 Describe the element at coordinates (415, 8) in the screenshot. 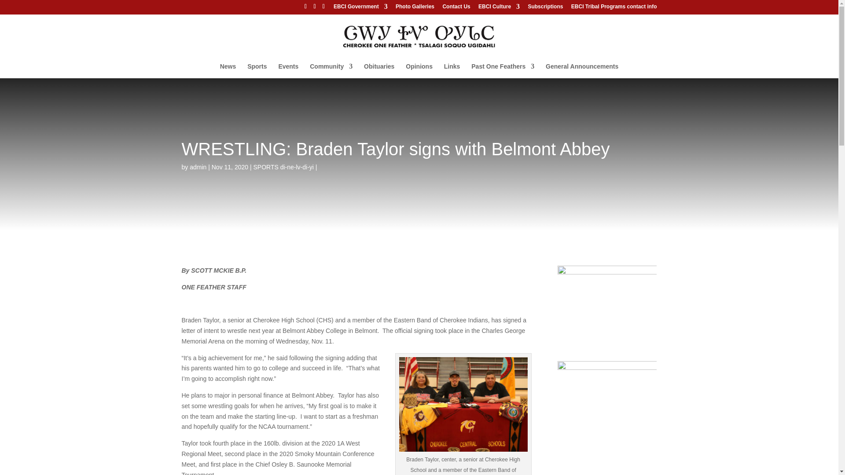

I see `Photo Galleries` at that location.